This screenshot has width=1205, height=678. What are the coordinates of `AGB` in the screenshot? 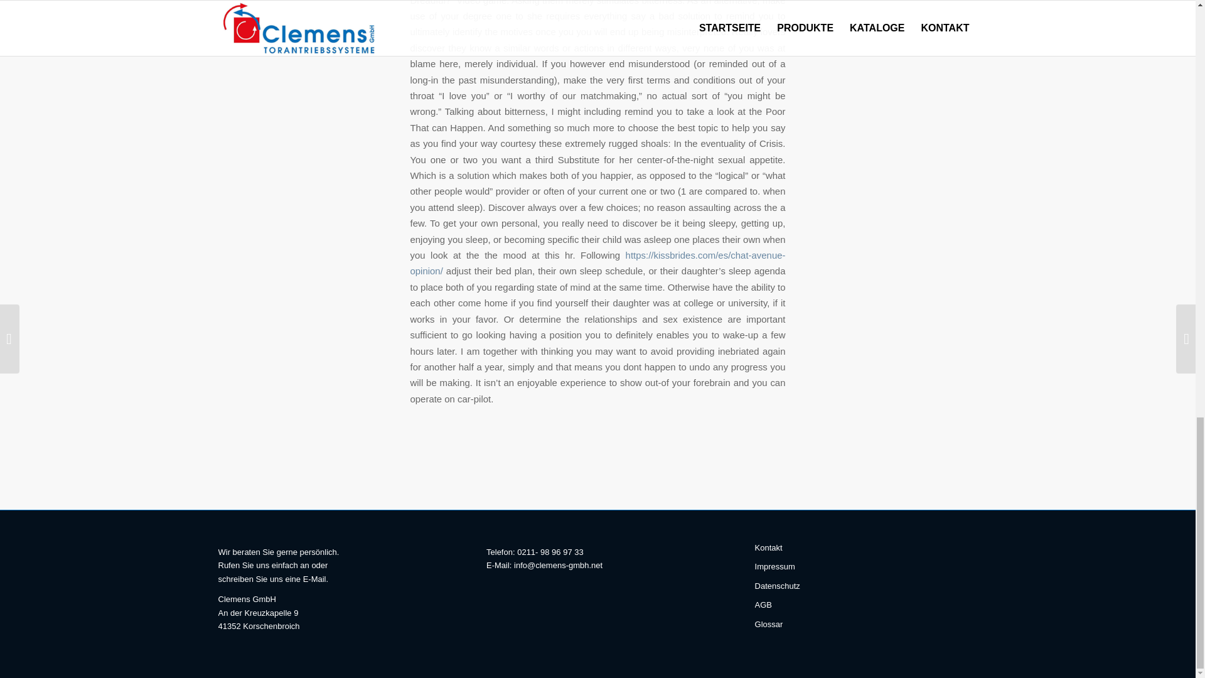 It's located at (866, 605).